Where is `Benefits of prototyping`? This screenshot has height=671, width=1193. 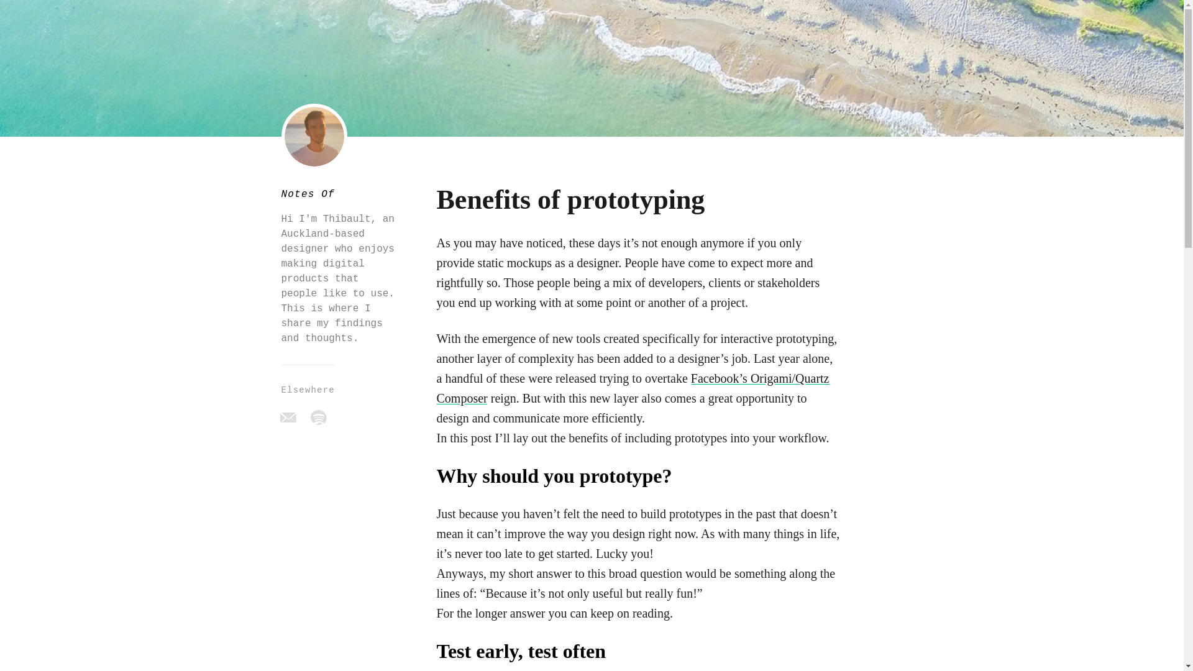
Benefits of prototyping is located at coordinates (570, 199).